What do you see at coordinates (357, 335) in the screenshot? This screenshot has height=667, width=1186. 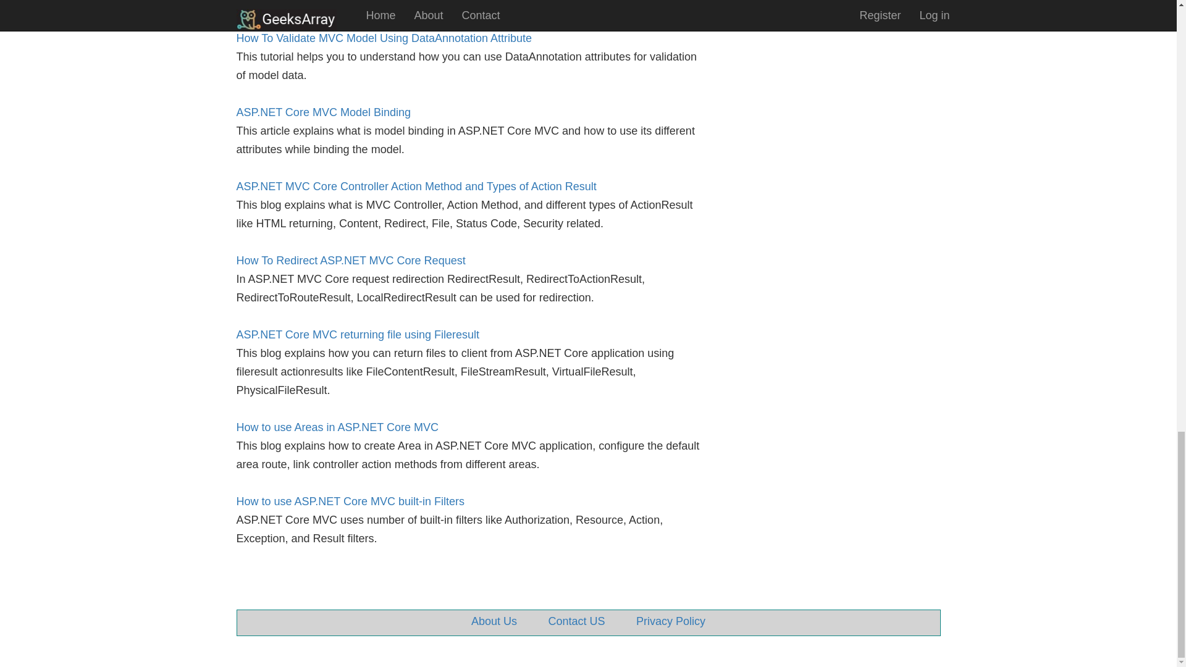 I see `ASP.NET Core MVC returning file using Fileresult` at bounding box center [357, 335].